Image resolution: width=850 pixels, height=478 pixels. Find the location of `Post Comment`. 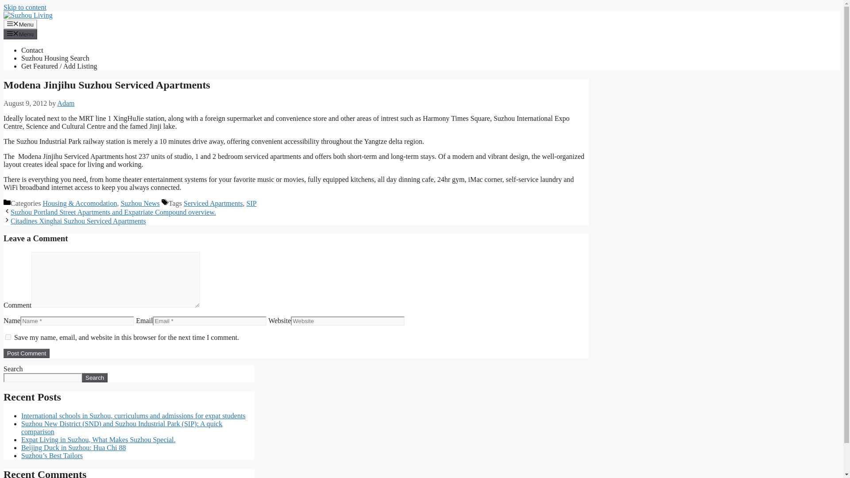

Post Comment is located at coordinates (26, 353).